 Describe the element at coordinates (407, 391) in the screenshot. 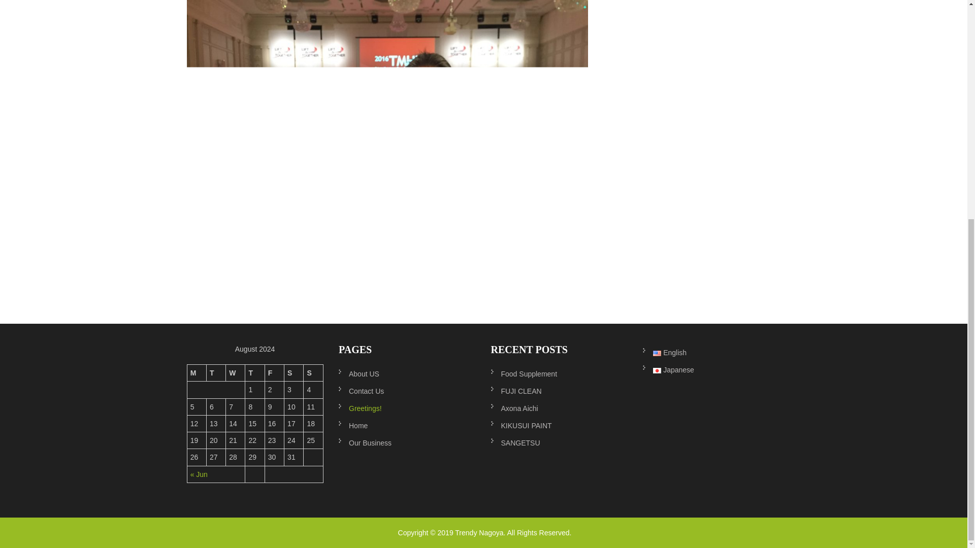

I see `Contact Us` at that location.